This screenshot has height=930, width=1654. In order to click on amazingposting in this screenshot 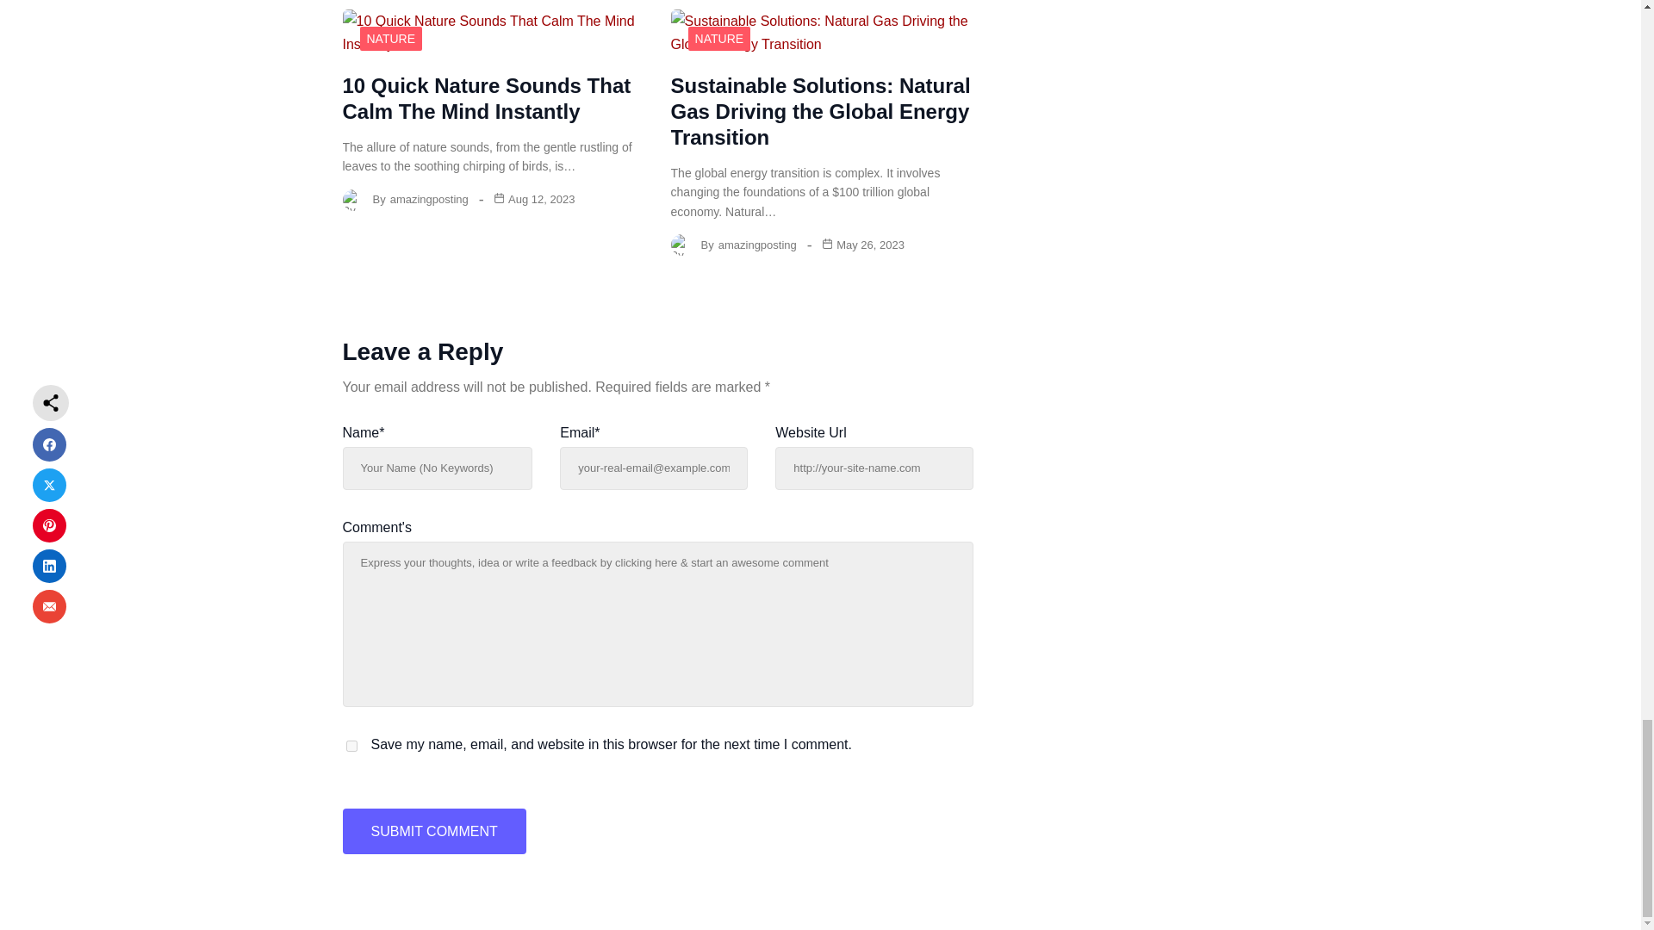, I will do `click(757, 245)`.